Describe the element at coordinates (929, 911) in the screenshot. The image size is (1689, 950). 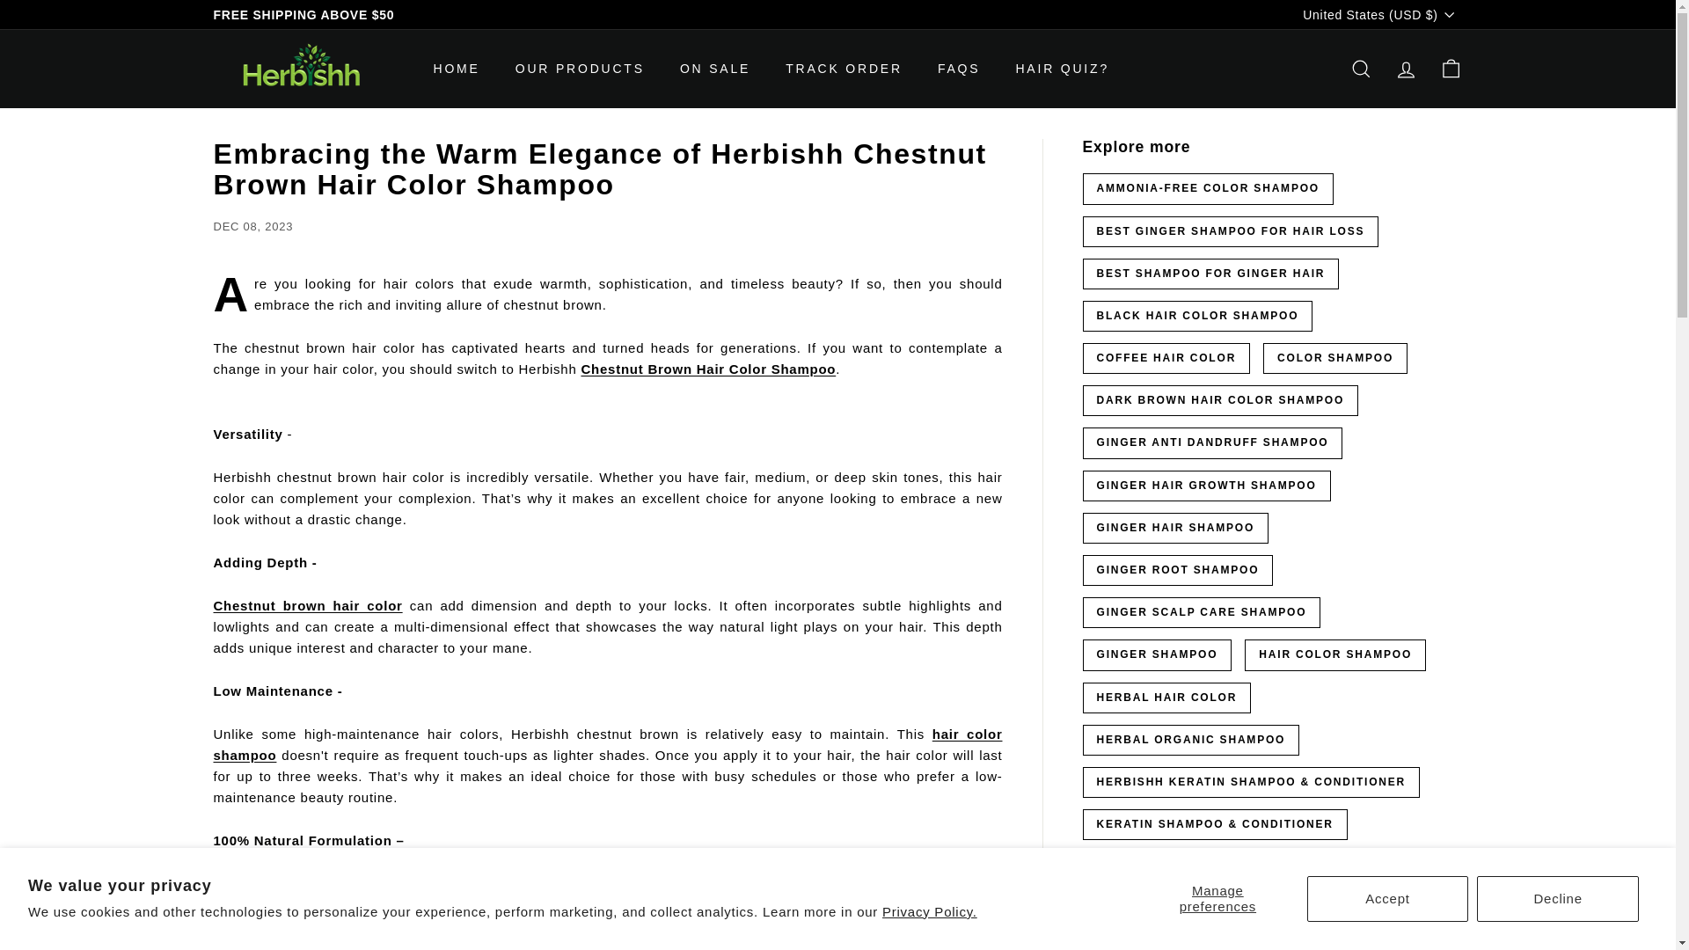
I see `Privacy Policy.` at that location.